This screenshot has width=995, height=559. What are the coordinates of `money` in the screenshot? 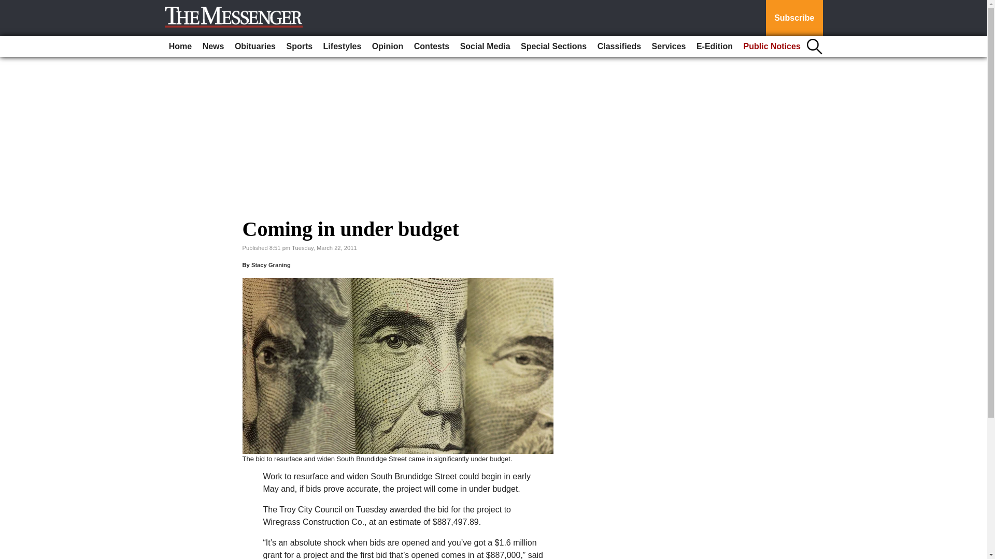 It's located at (398, 365).